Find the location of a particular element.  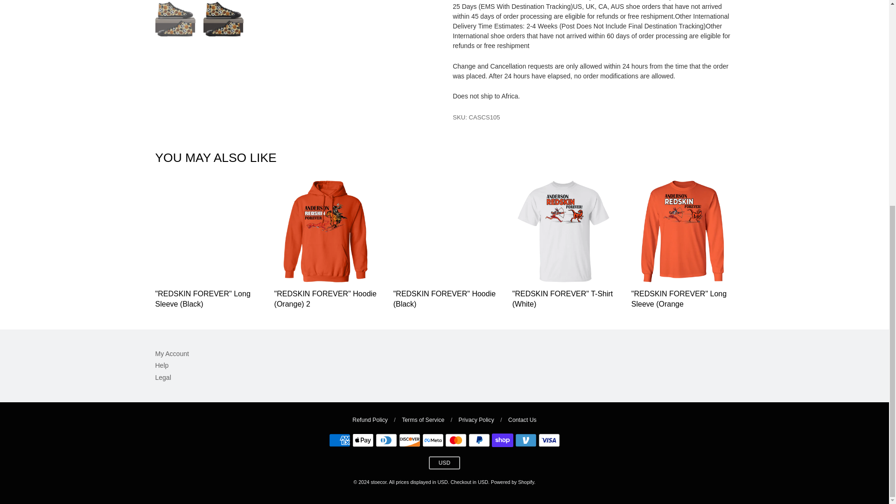

Meta Pay is located at coordinates (433, 440).